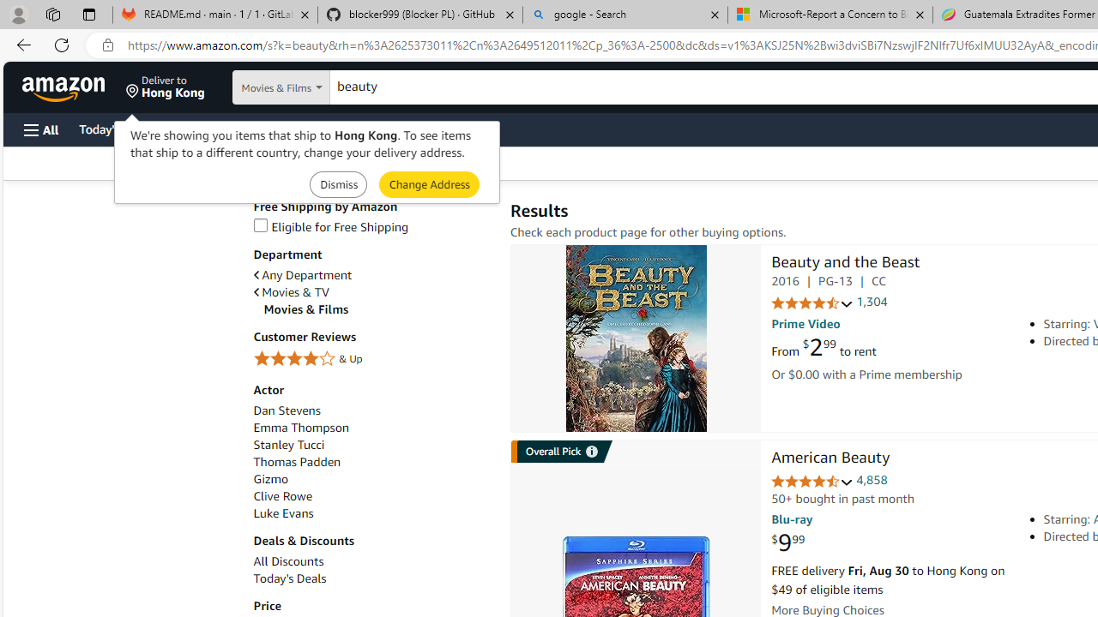 The width and height of the screenshot is (1098, 617). I want to click on Any Department, so click(372, 275).